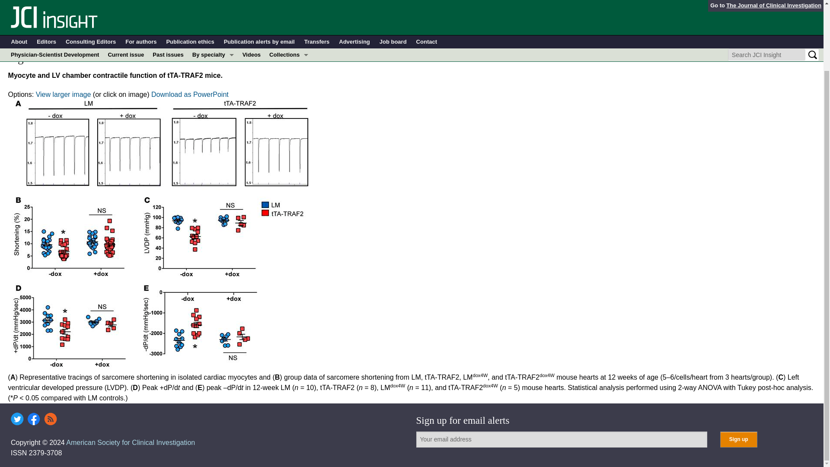 Image resolution: width=830 pixels, height=467 pixels. I want to click on RSS, so click(50, 419).